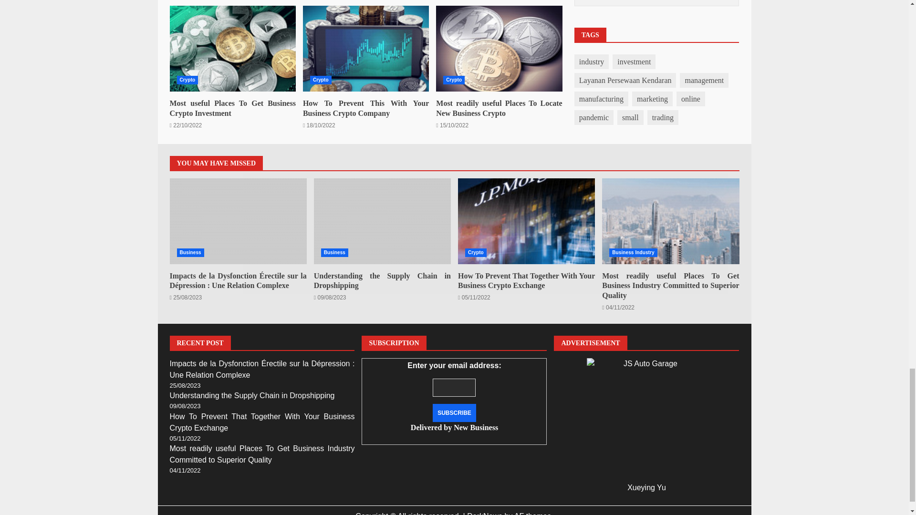  Describe the element at coordinates (499, 49) in the screenshot. I see `Most readily useful Places To Locate New Business Crypto` at that location.